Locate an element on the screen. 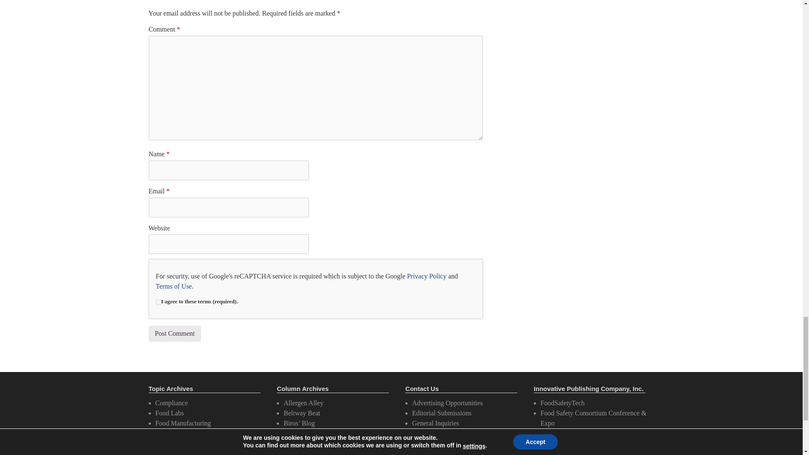 The width and height of the screenshot is (809, 455). Post Comment is located at coordinates (174, 334).